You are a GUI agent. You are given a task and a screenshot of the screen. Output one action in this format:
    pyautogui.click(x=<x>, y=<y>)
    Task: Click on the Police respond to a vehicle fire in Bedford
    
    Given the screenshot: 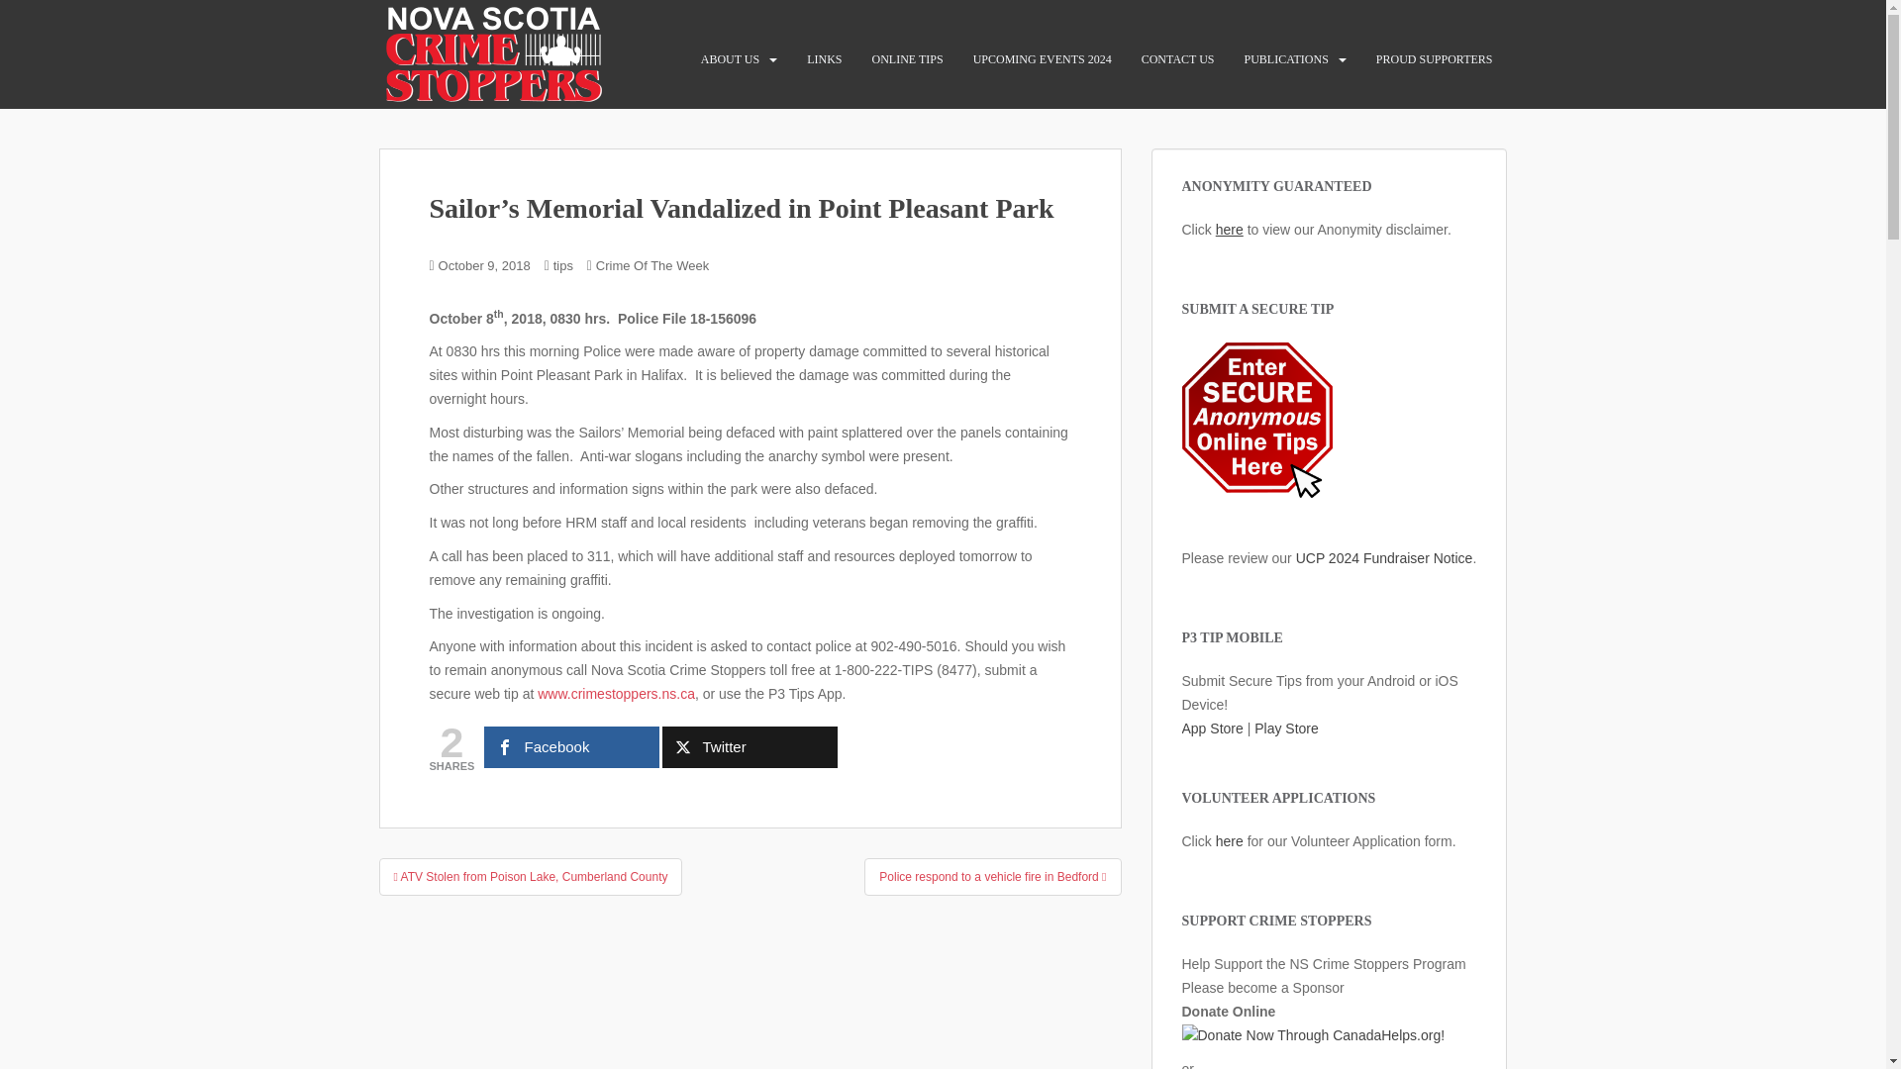 What is the action you would take?
    pyautogui.click(x=992, y=877)
    